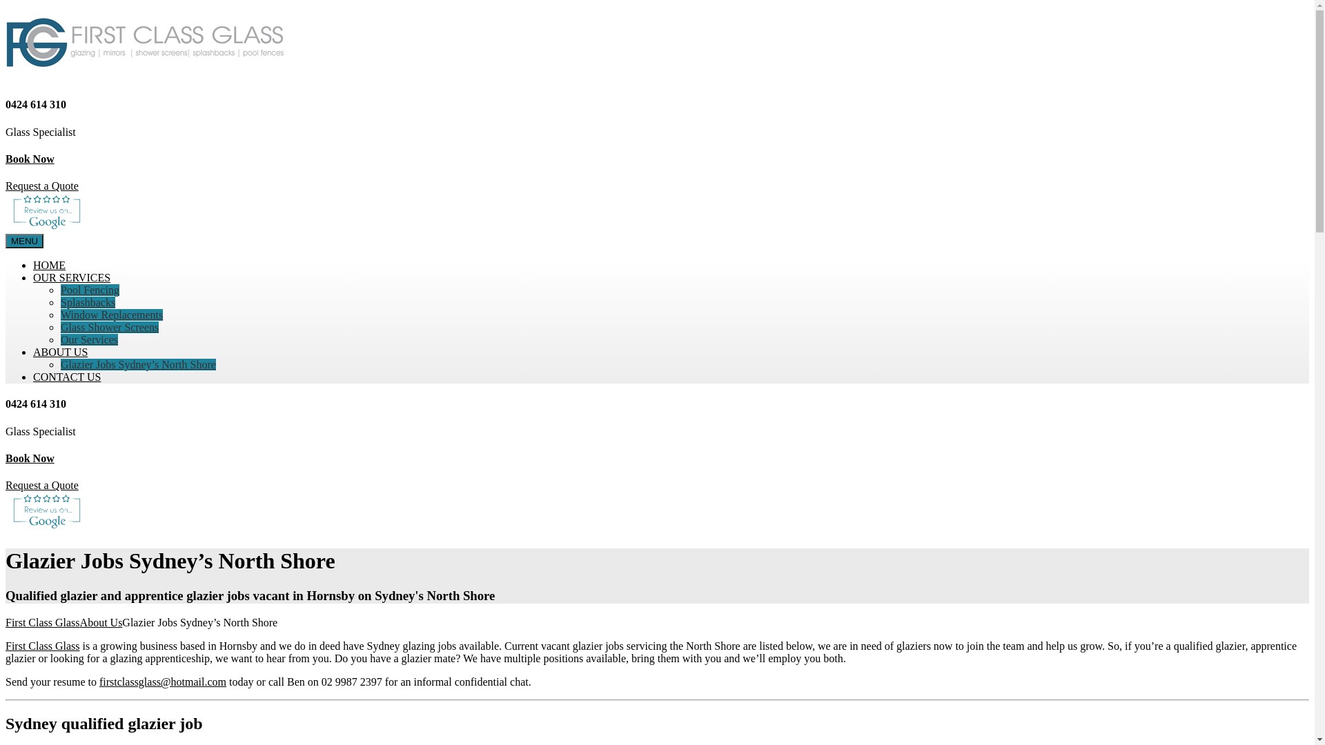 The image size is (1325, 745). Describe the element at coordinates (101, 622) in the screenshot. I see `About Us` at that location.